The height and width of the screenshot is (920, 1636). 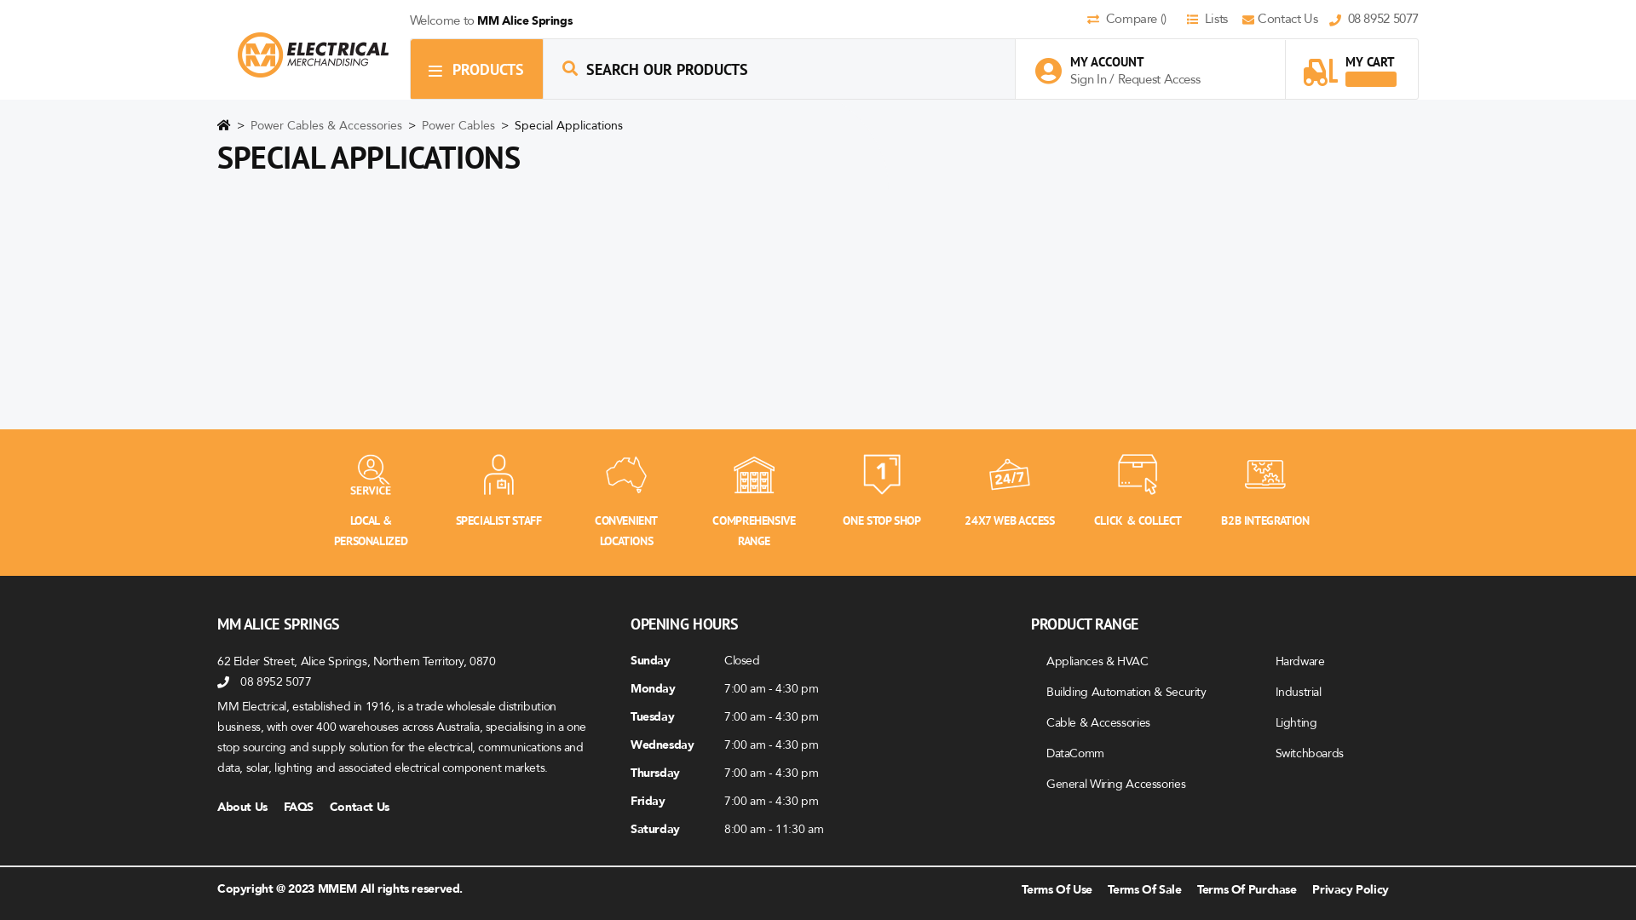 What do you see at coordinates (305, 808) in the screenshot?
I see `FAQS` at bounding box center [305, 808].